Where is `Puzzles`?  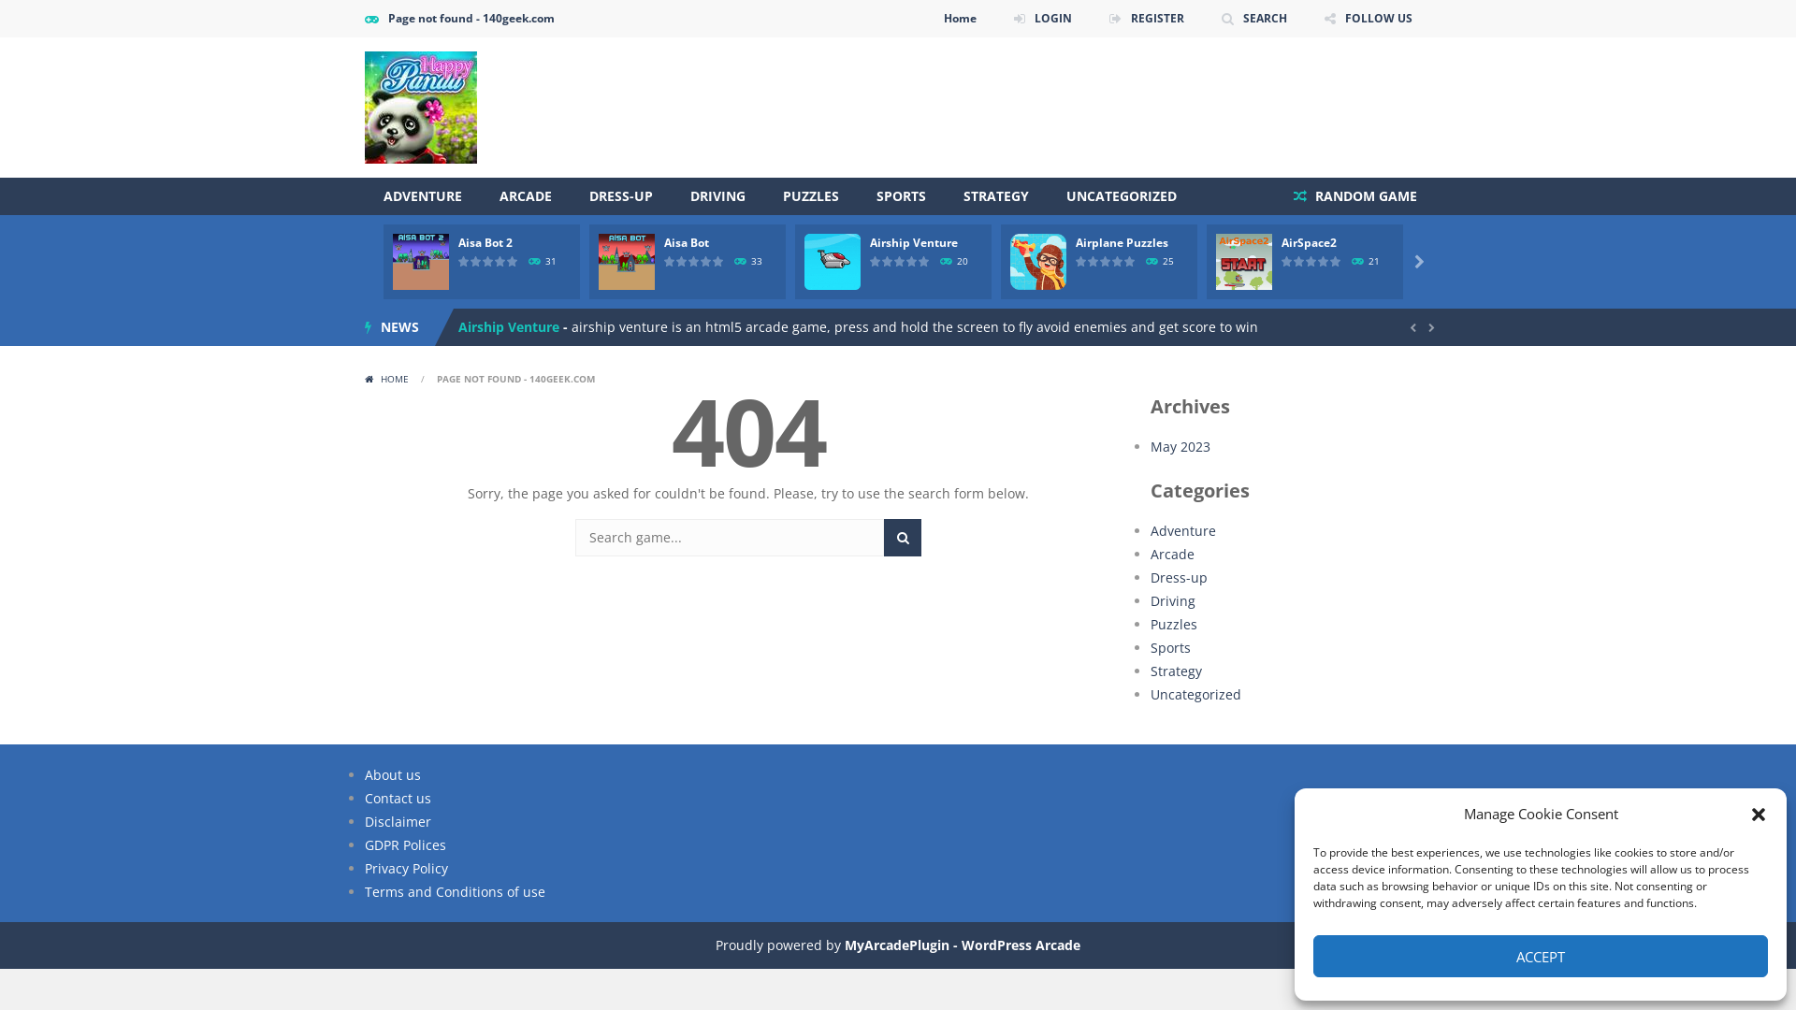 Puzzles is located at coordinates (1174, 625).